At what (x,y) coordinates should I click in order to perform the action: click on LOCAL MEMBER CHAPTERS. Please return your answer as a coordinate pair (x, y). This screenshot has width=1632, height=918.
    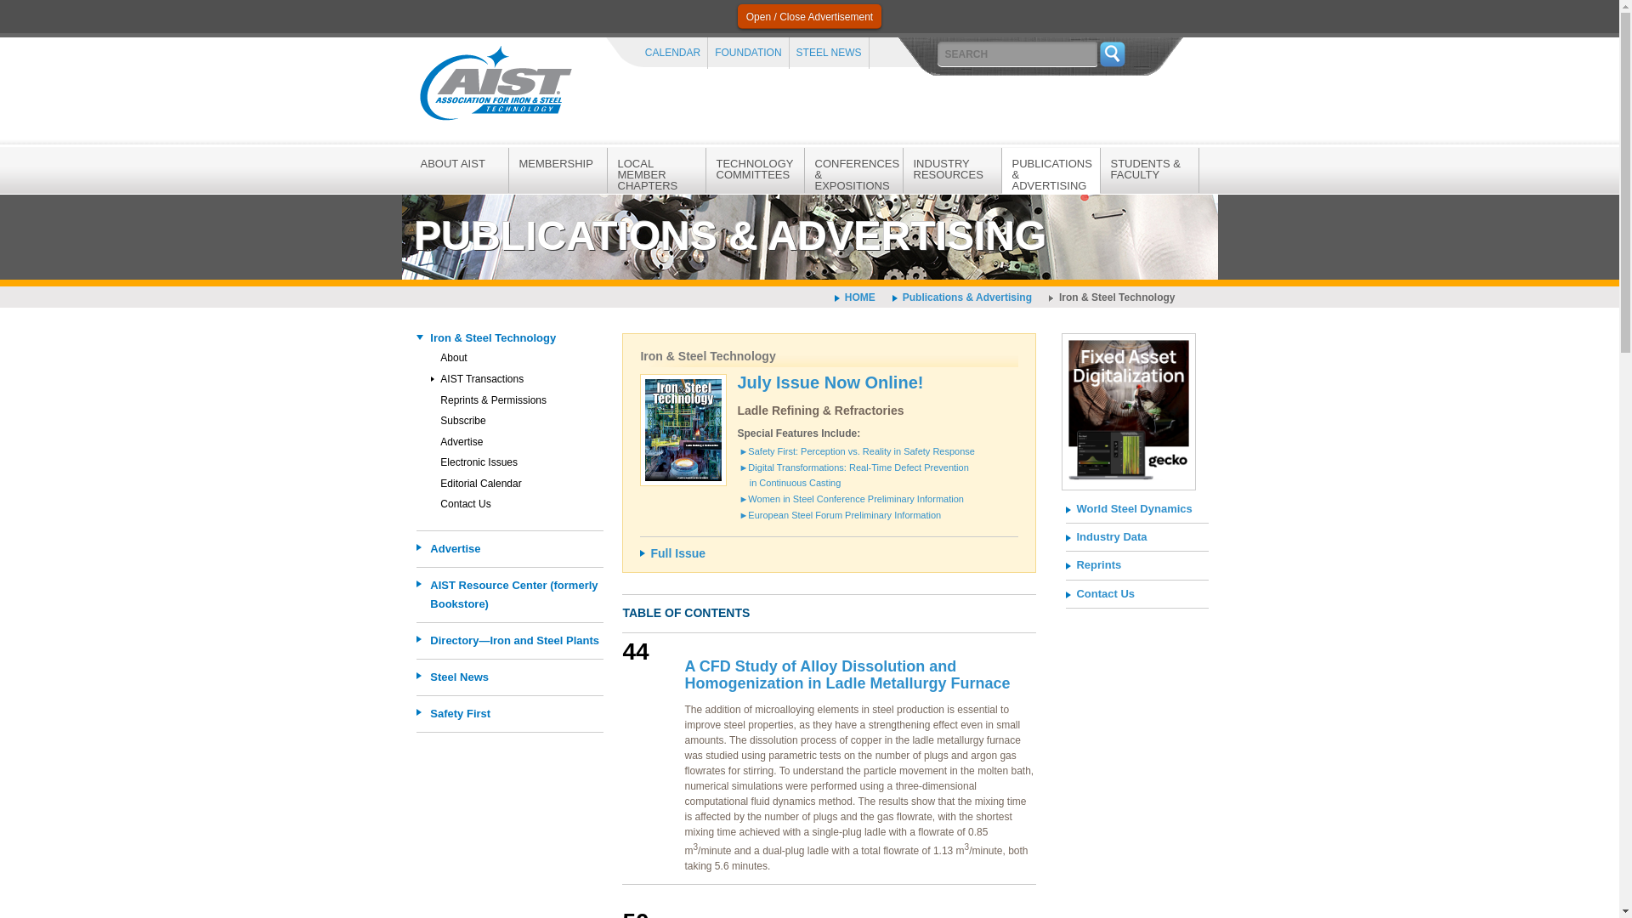
    Looking at the image, I should click on (656, 173).